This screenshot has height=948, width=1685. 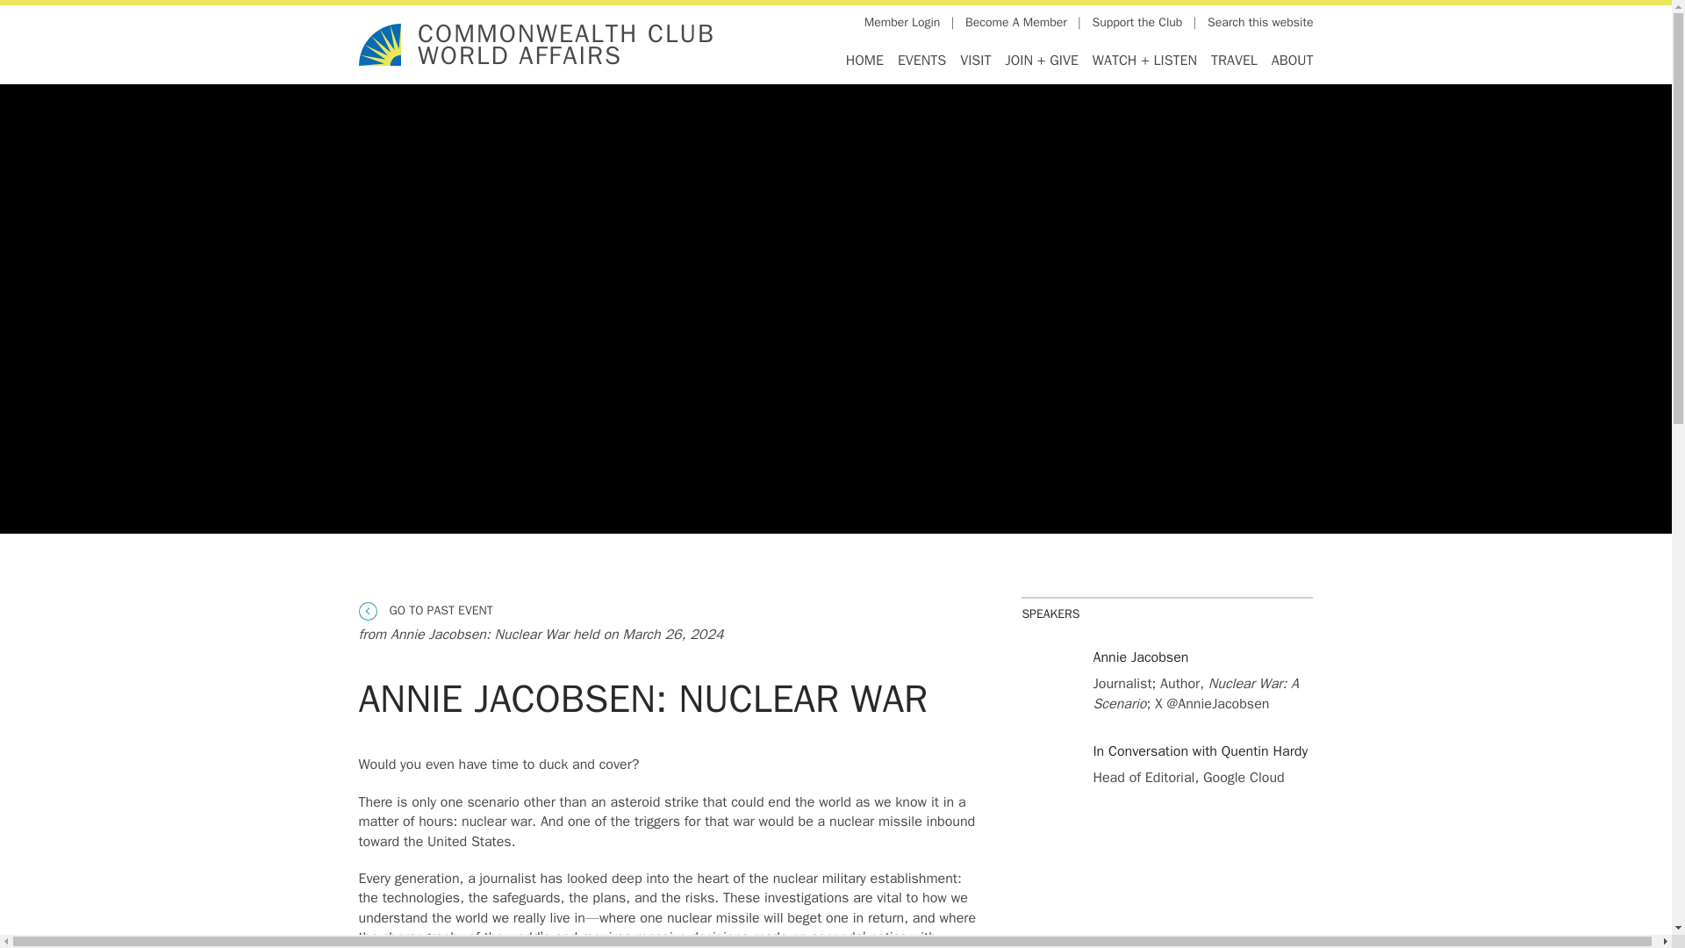 What do you see at coordinates (921, 60) in the screenshot?
I see `EVENTS` at bounding box center [921, 60].